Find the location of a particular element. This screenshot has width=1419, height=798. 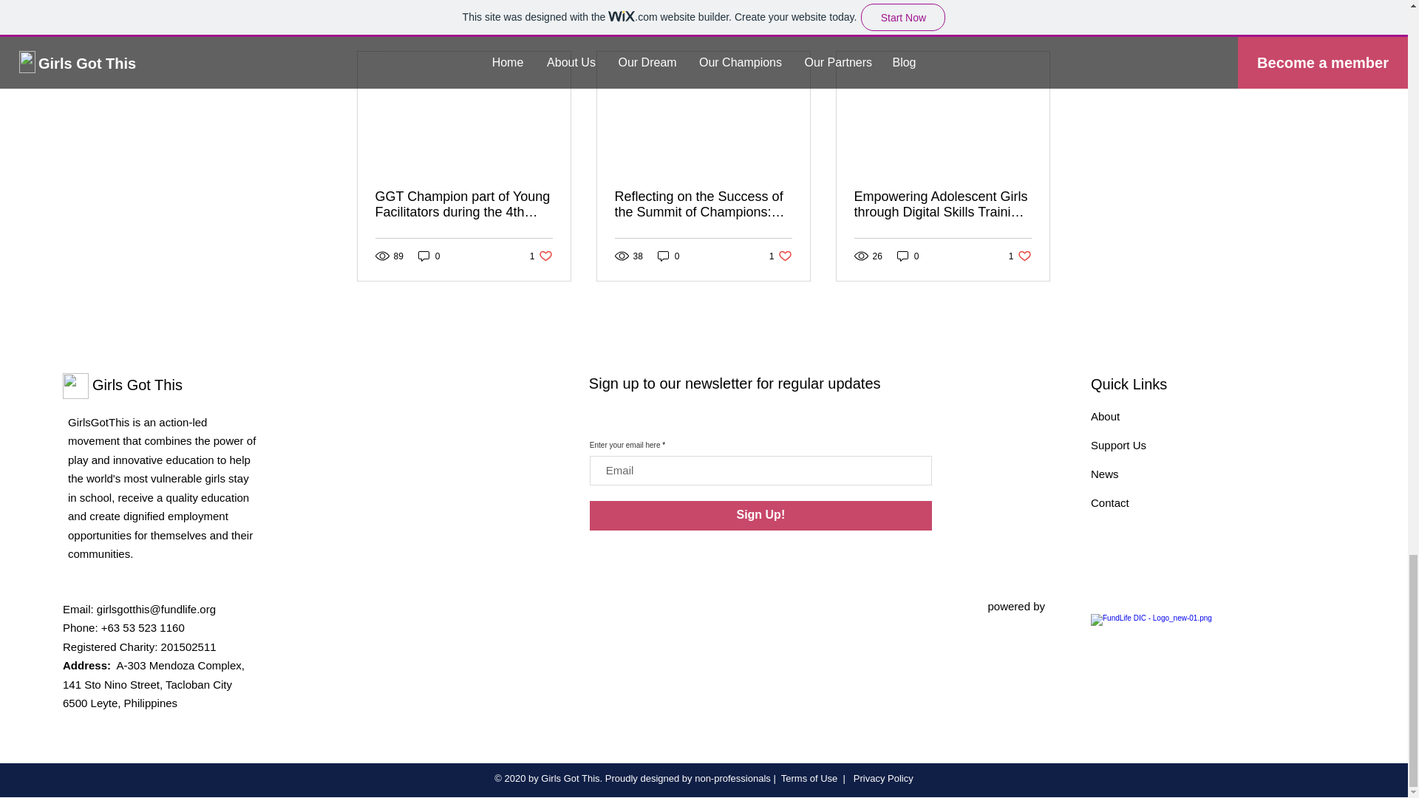

See All is located at coordinates (1035, 25).